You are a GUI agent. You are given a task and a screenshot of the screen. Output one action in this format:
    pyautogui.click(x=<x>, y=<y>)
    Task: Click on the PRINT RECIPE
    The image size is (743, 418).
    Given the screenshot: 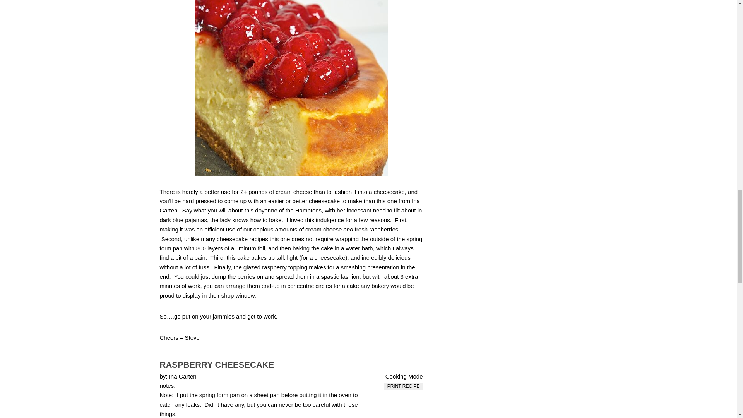 What is the action you would take?
    pyautogui.click(x=403, y=386)
    